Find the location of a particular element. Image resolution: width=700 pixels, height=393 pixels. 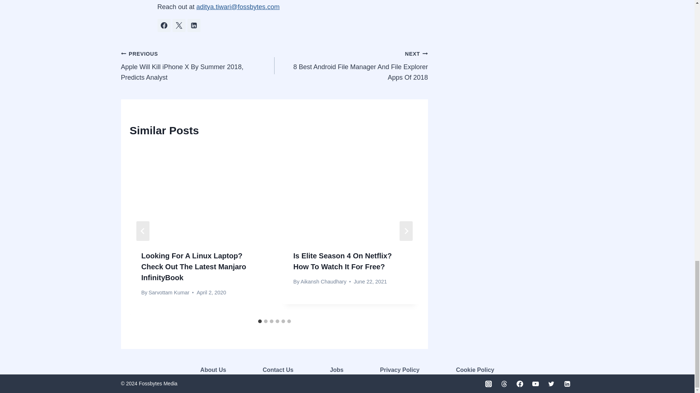

Is Elite Season 4 On Netflix? How To Watch It For Free? is located at coordinates (343, 261).